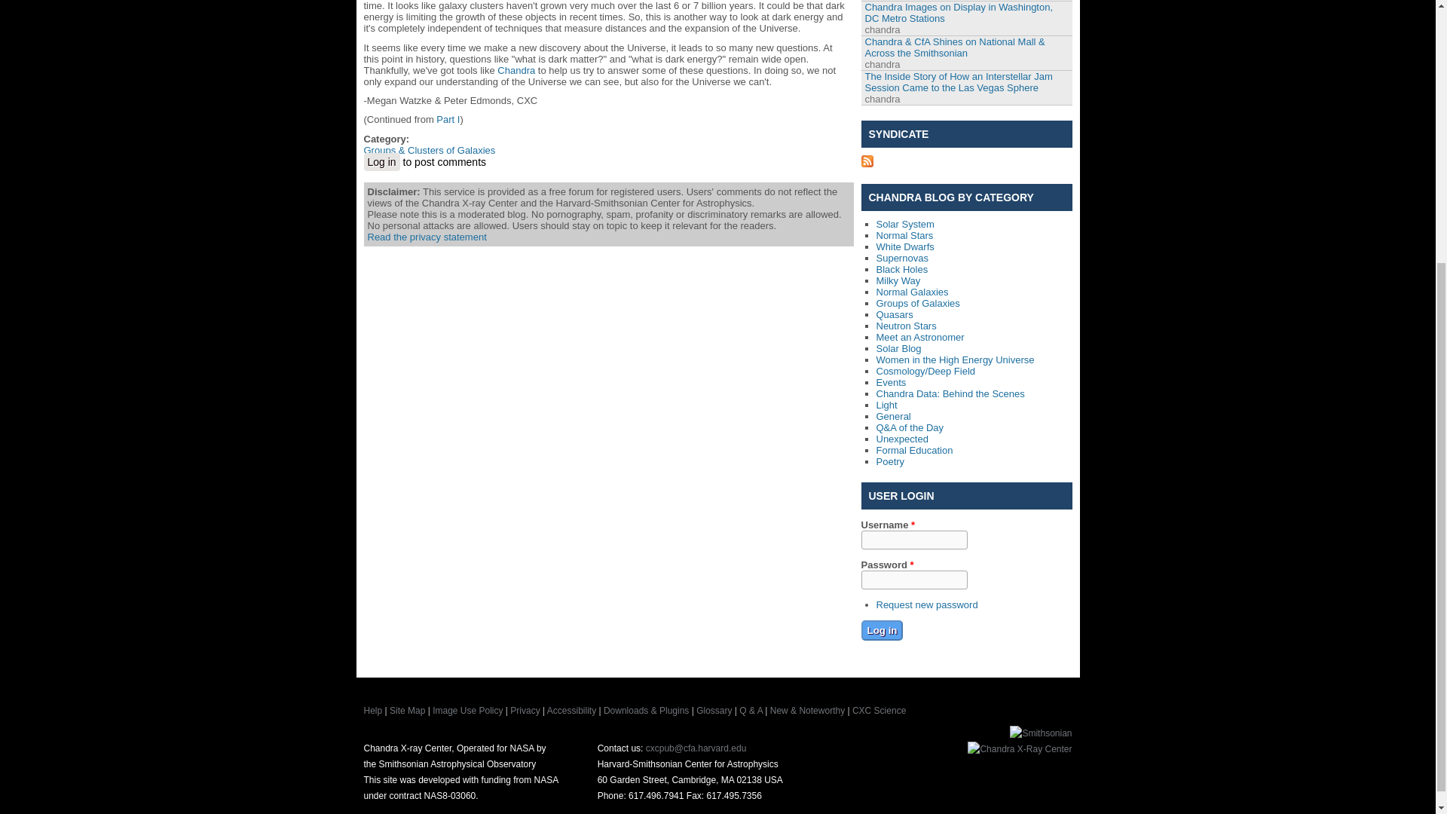 The height and width of the screenshot is (814, 1447). Describe the element at coordinates (919, 336) in the screenshot. I see `Meet an Astronomer` at that location.